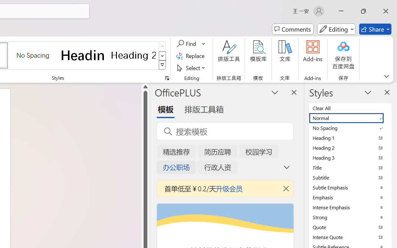  Describe the element at coordinates (133, 55) in the screenshot. I see `Heading 2` at that location.